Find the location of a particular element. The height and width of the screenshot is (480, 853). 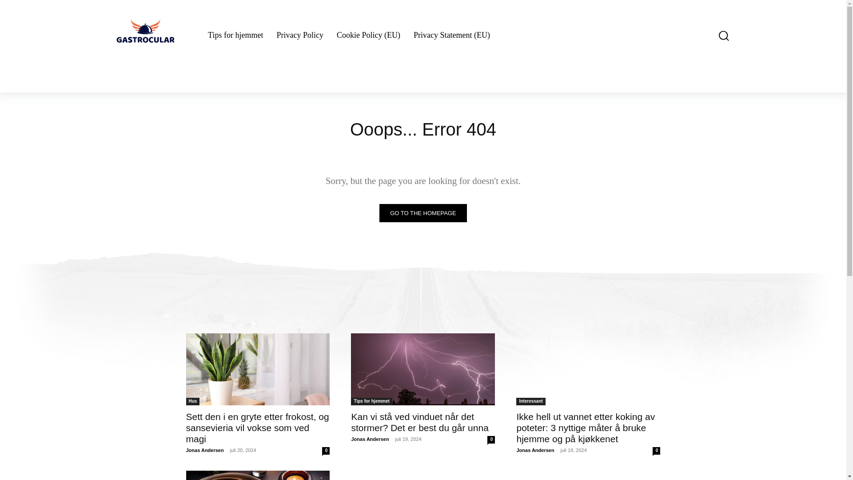

GO TO THE HOMEPAGE is located at coordinates (423, 213).